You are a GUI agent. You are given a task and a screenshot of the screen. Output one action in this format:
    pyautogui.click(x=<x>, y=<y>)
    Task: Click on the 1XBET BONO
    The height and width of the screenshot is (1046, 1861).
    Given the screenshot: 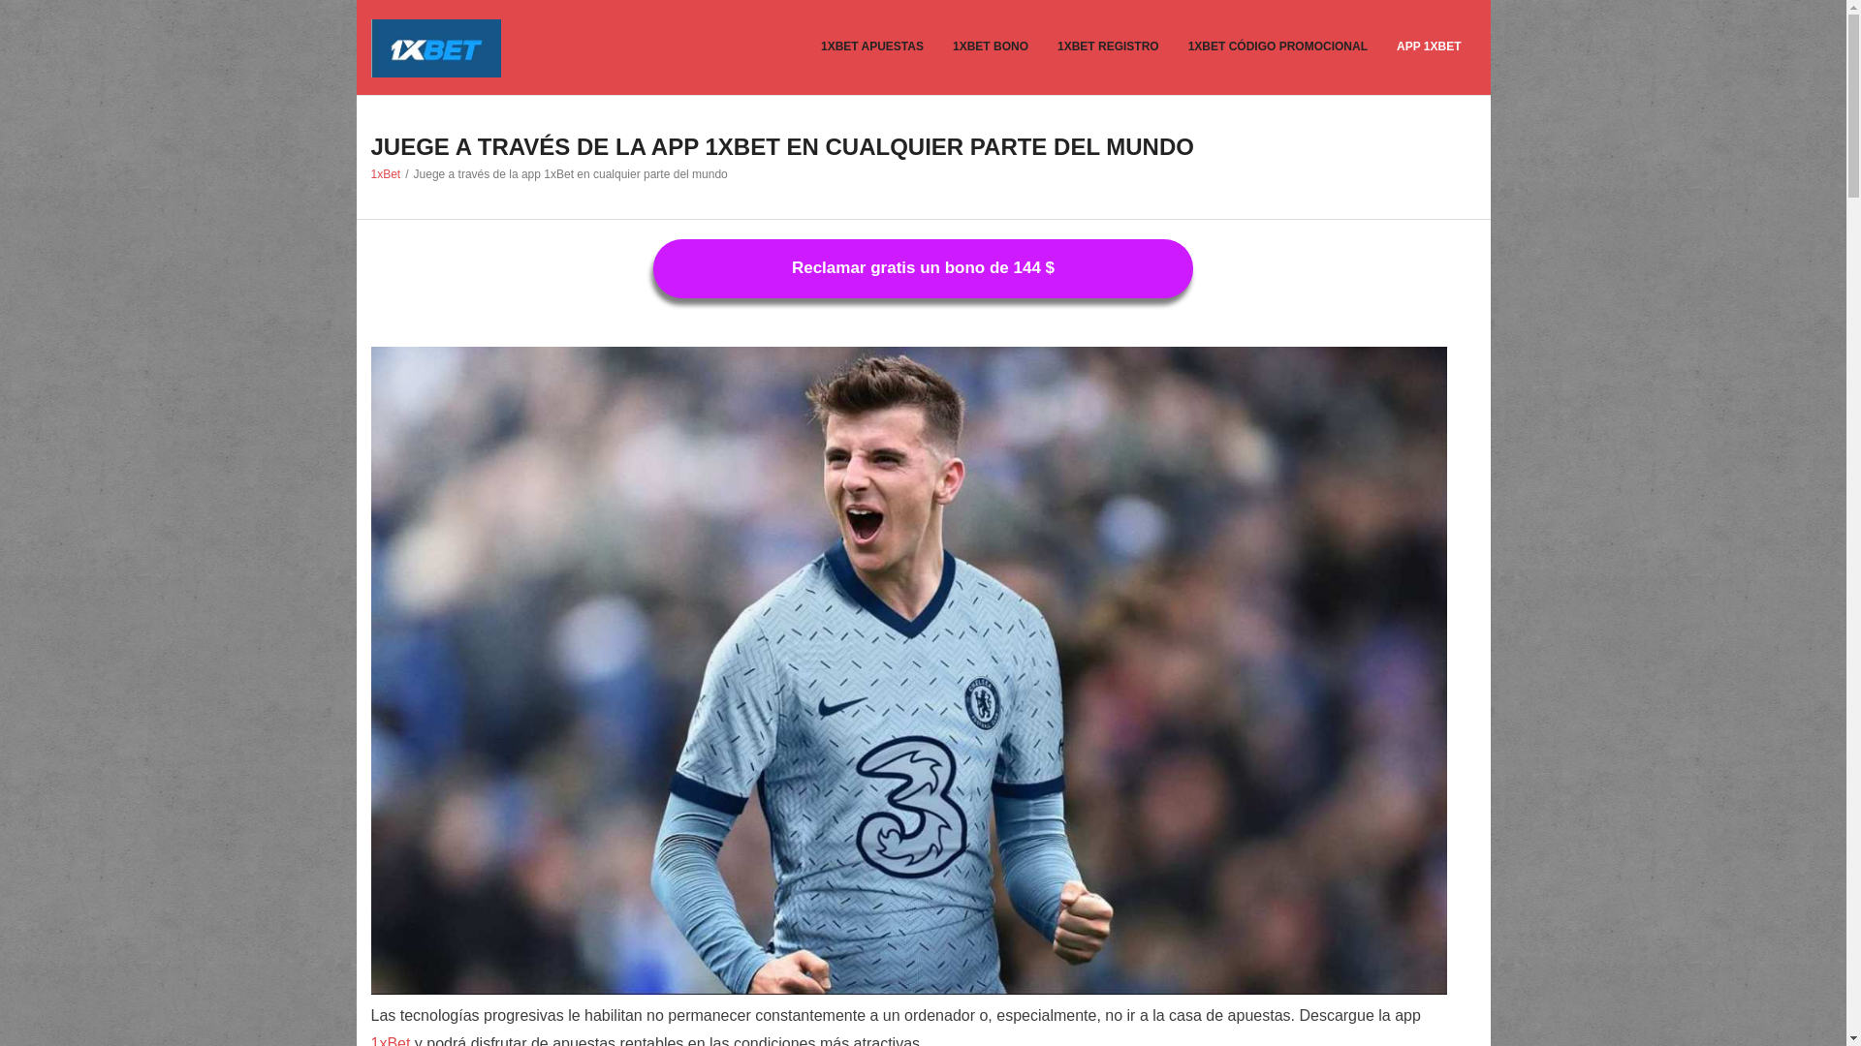 What is the action you would take?
    pyautogui.click(x=991, y=47)
    